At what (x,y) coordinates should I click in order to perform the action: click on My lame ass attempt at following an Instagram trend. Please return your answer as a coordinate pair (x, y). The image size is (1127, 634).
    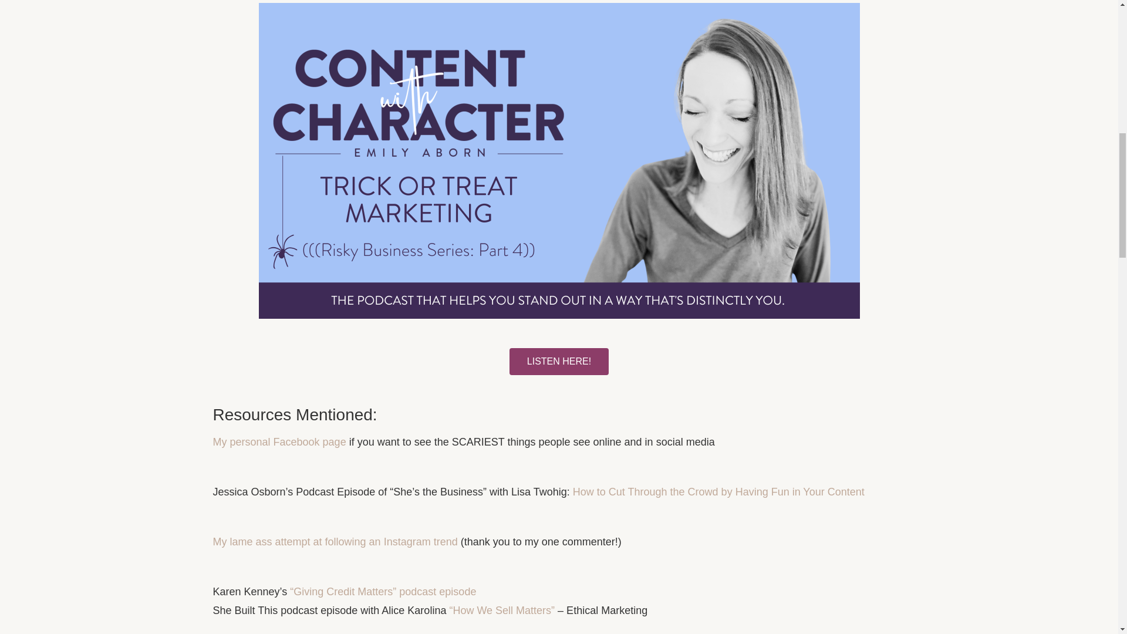
    Looking at the image, I should click on (335, 541).